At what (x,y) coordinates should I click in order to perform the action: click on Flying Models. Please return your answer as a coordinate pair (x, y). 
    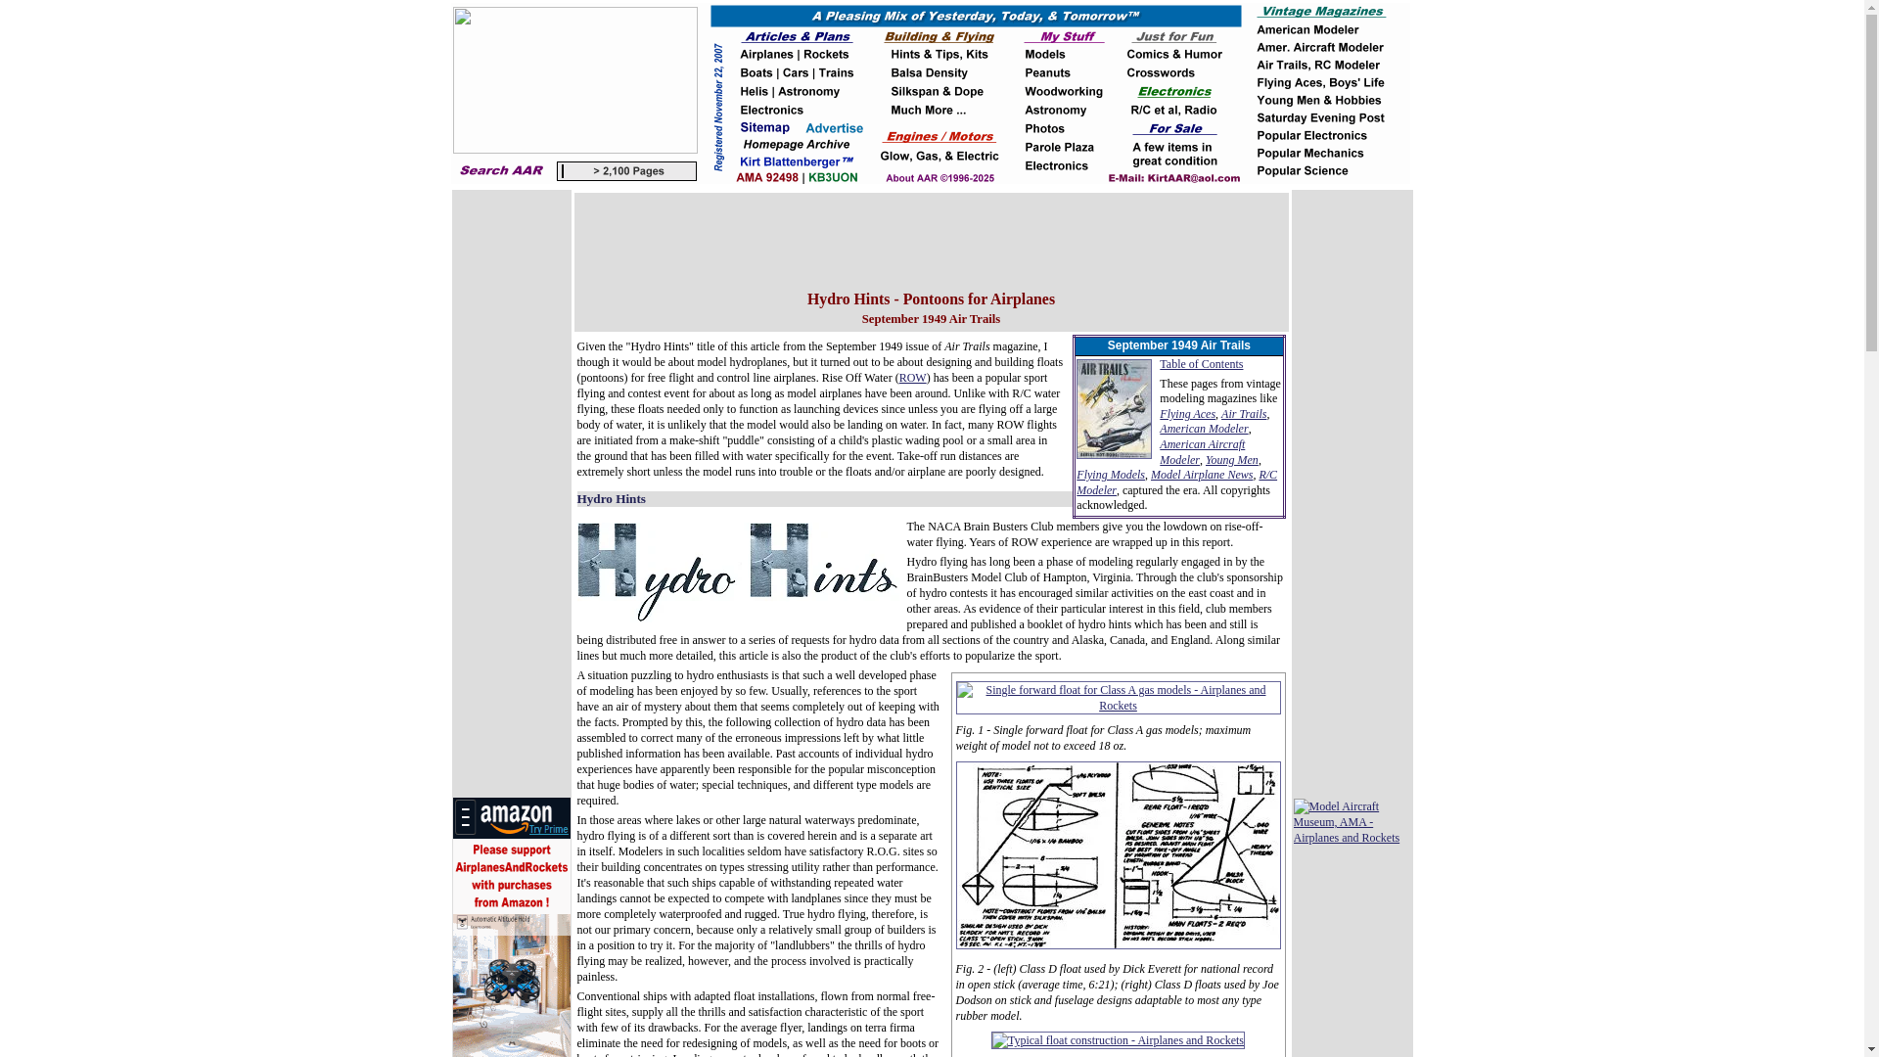
    Looking at the image, I should click on (1110, 475).